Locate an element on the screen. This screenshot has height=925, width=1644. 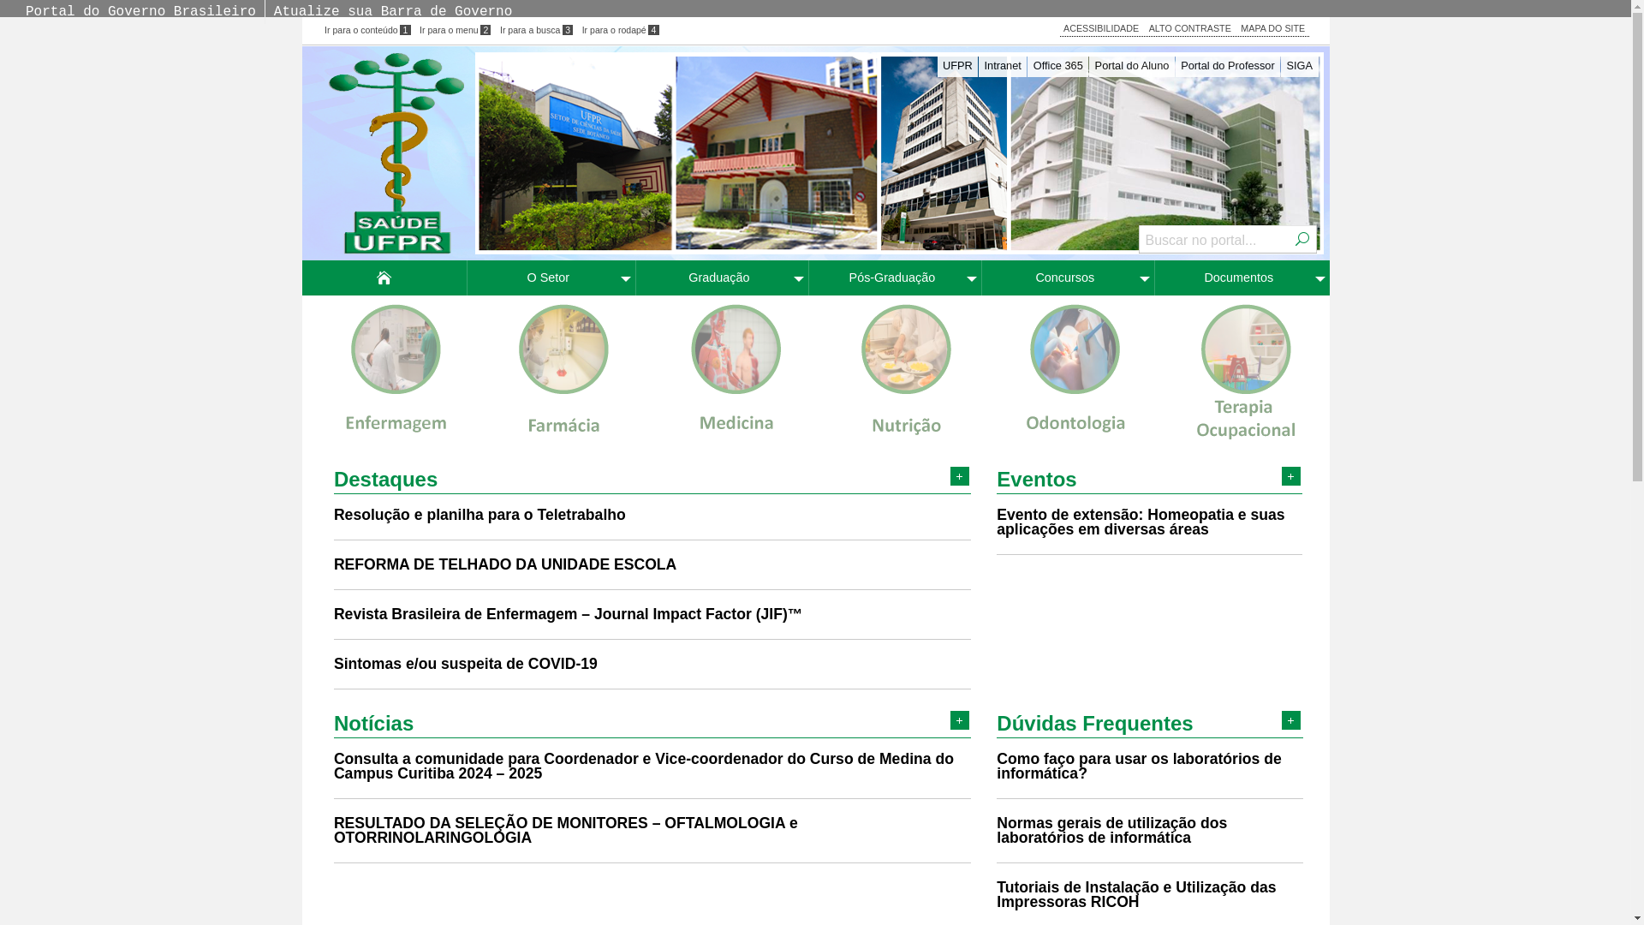
REFORMA DE TELHADO DA UNIDADE ESCOLA is located at coordinates (505, 564).